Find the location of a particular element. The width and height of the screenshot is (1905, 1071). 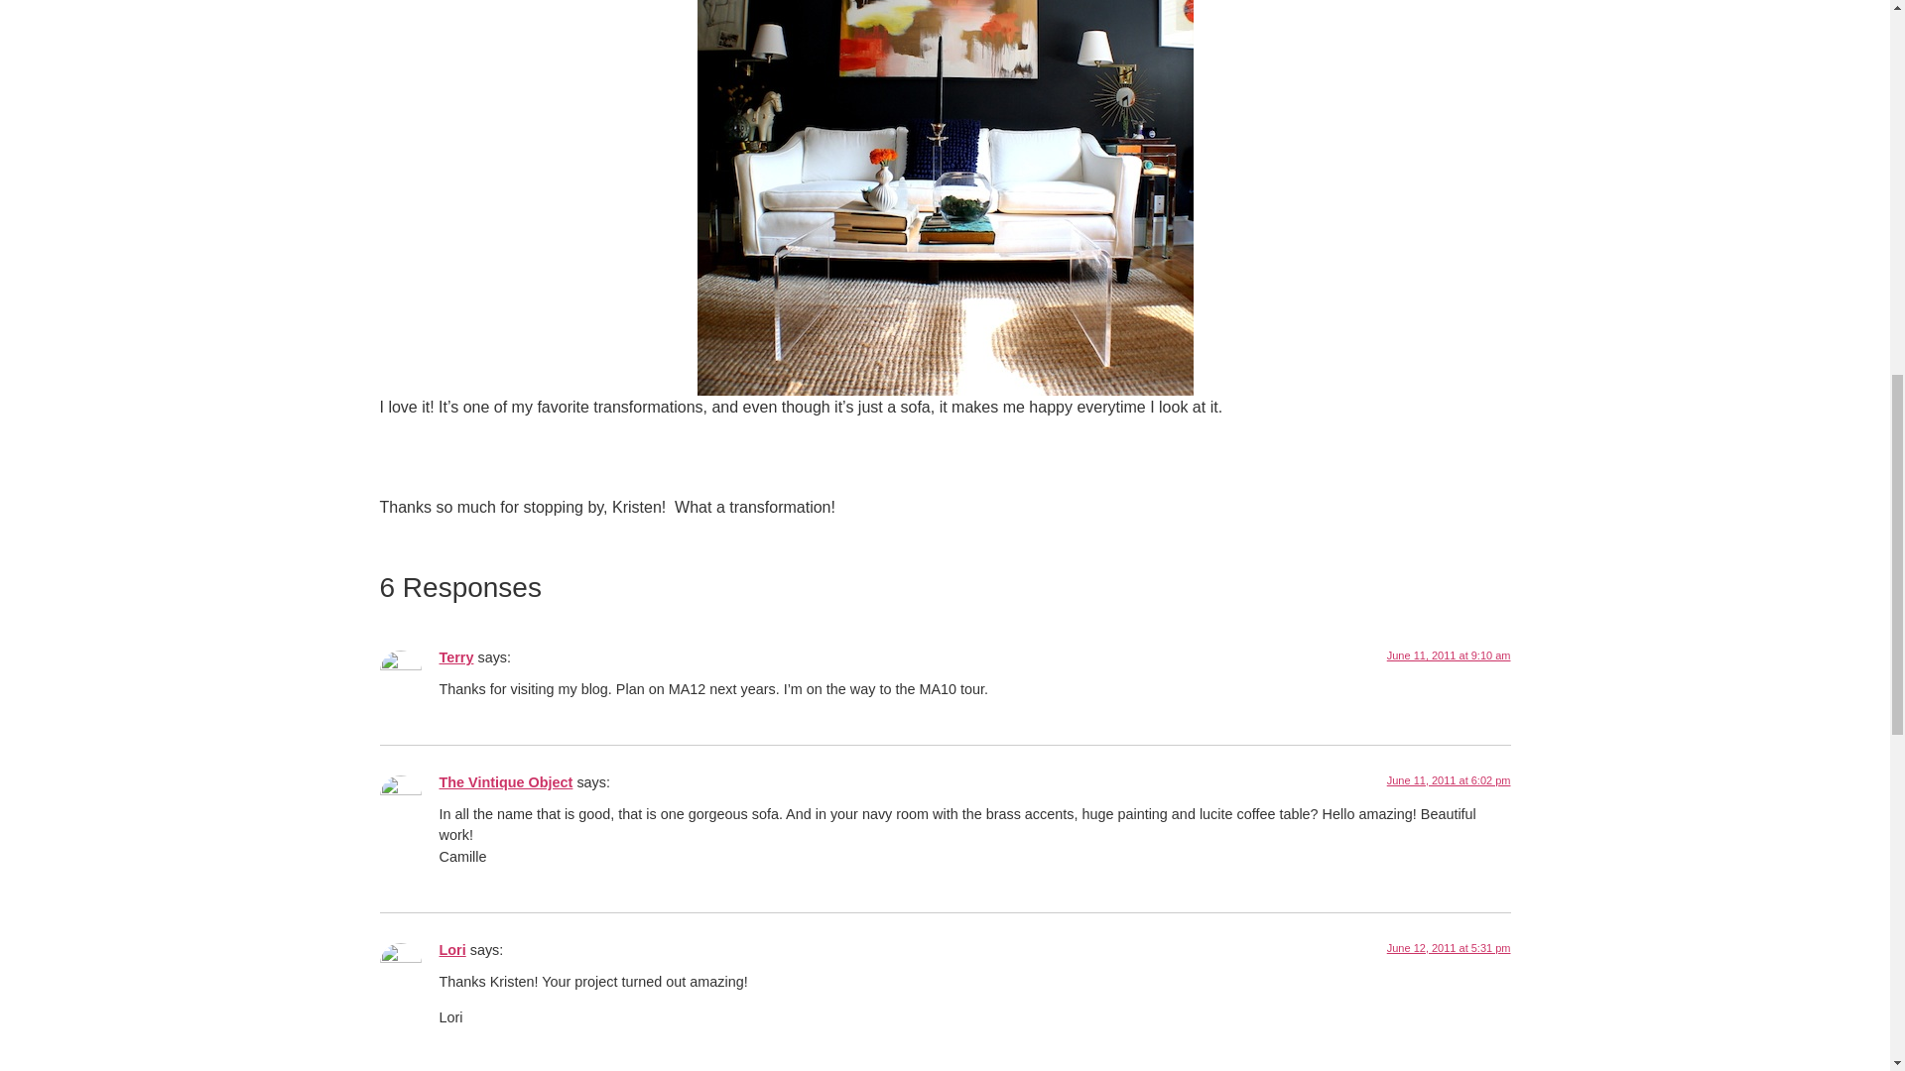

June 11, 2011 at 6:02 pm is located at coordinates (1449, 779).